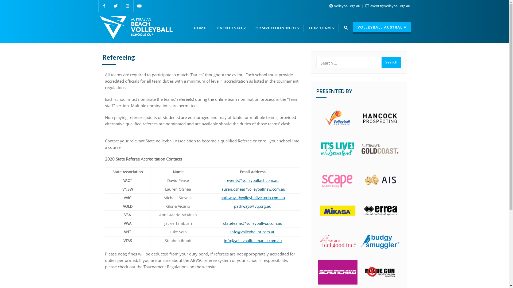 The height and width of the screenshot is (288, 513). I want to click on lauren.oshea@volleyballnsw.com.au, so click(253, 189).